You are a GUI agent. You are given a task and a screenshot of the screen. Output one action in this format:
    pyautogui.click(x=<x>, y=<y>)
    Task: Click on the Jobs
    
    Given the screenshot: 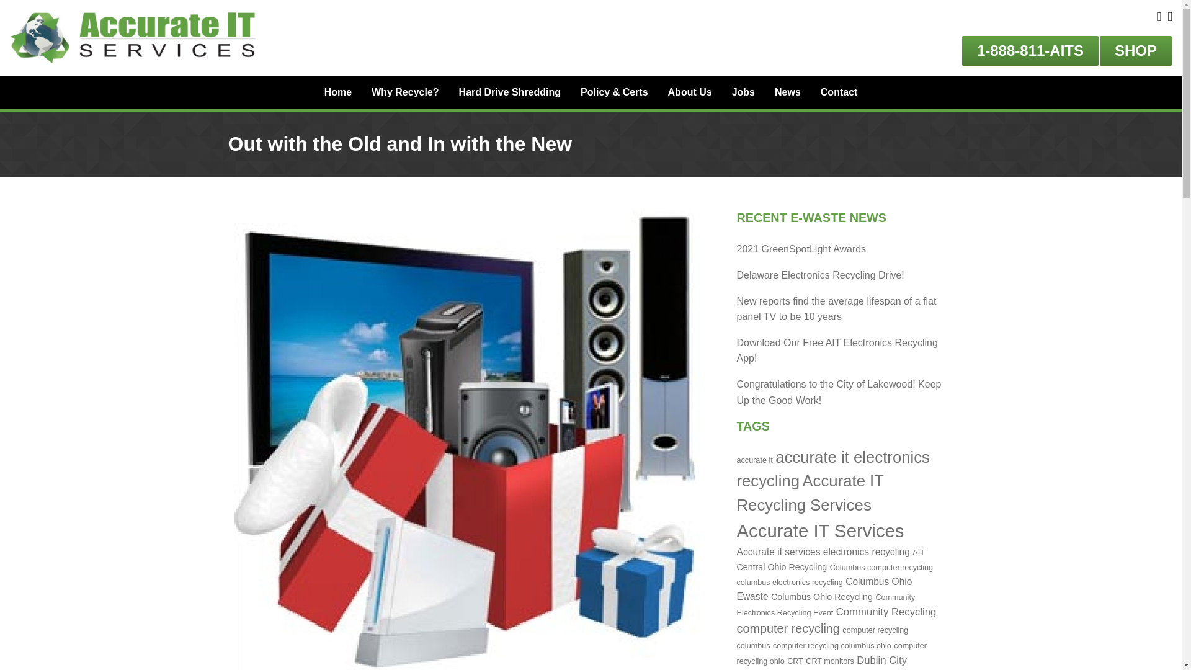 What is the action you would take?
    pyautogui.click(x=743, y=92)
    